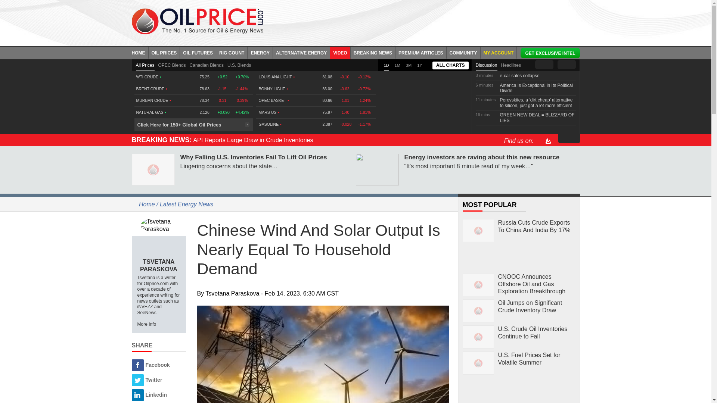 Image resolution: width=717 pixels, height=403 pixels. What do you see at coordinates (499, 52) in the screenshot?
I see `MY ACCOUNT` at bounding box center [499, 52].